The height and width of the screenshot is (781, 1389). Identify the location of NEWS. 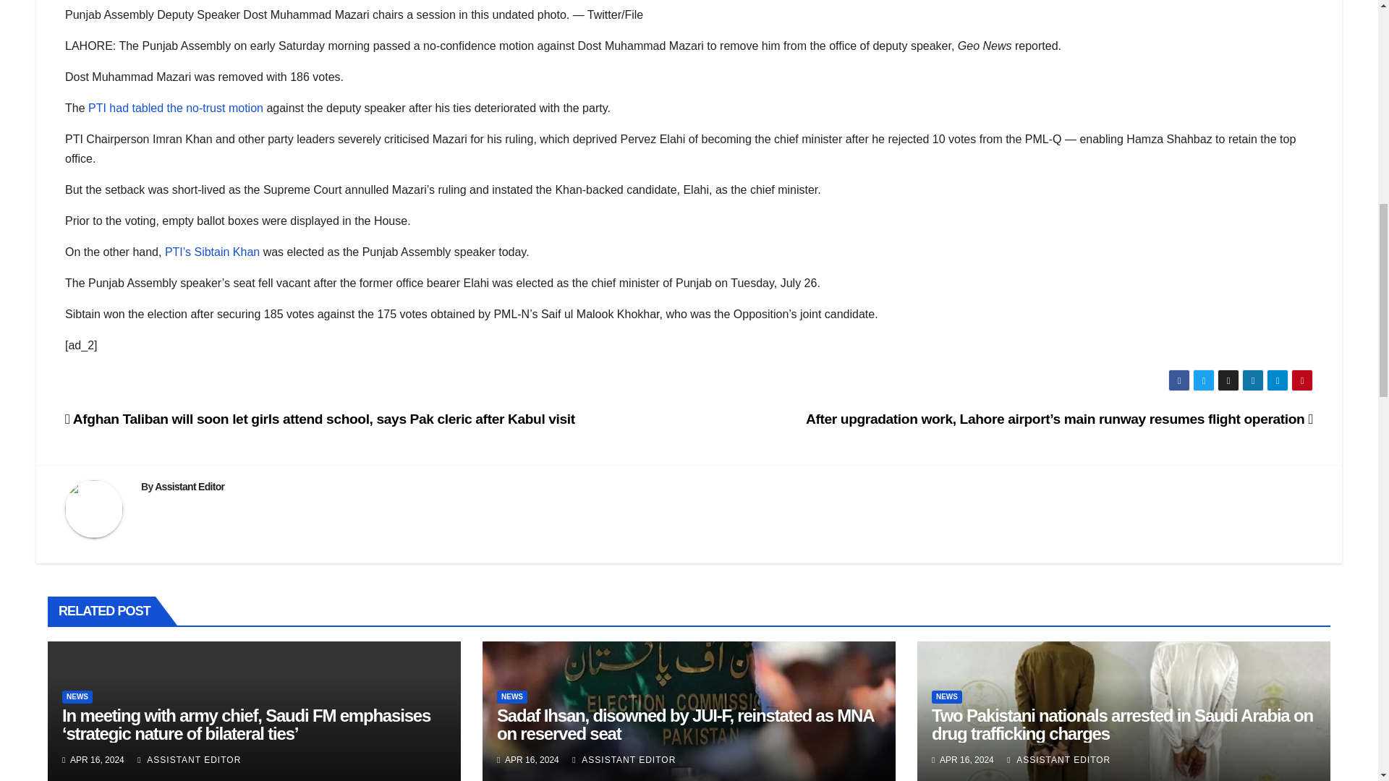
(947, 697).